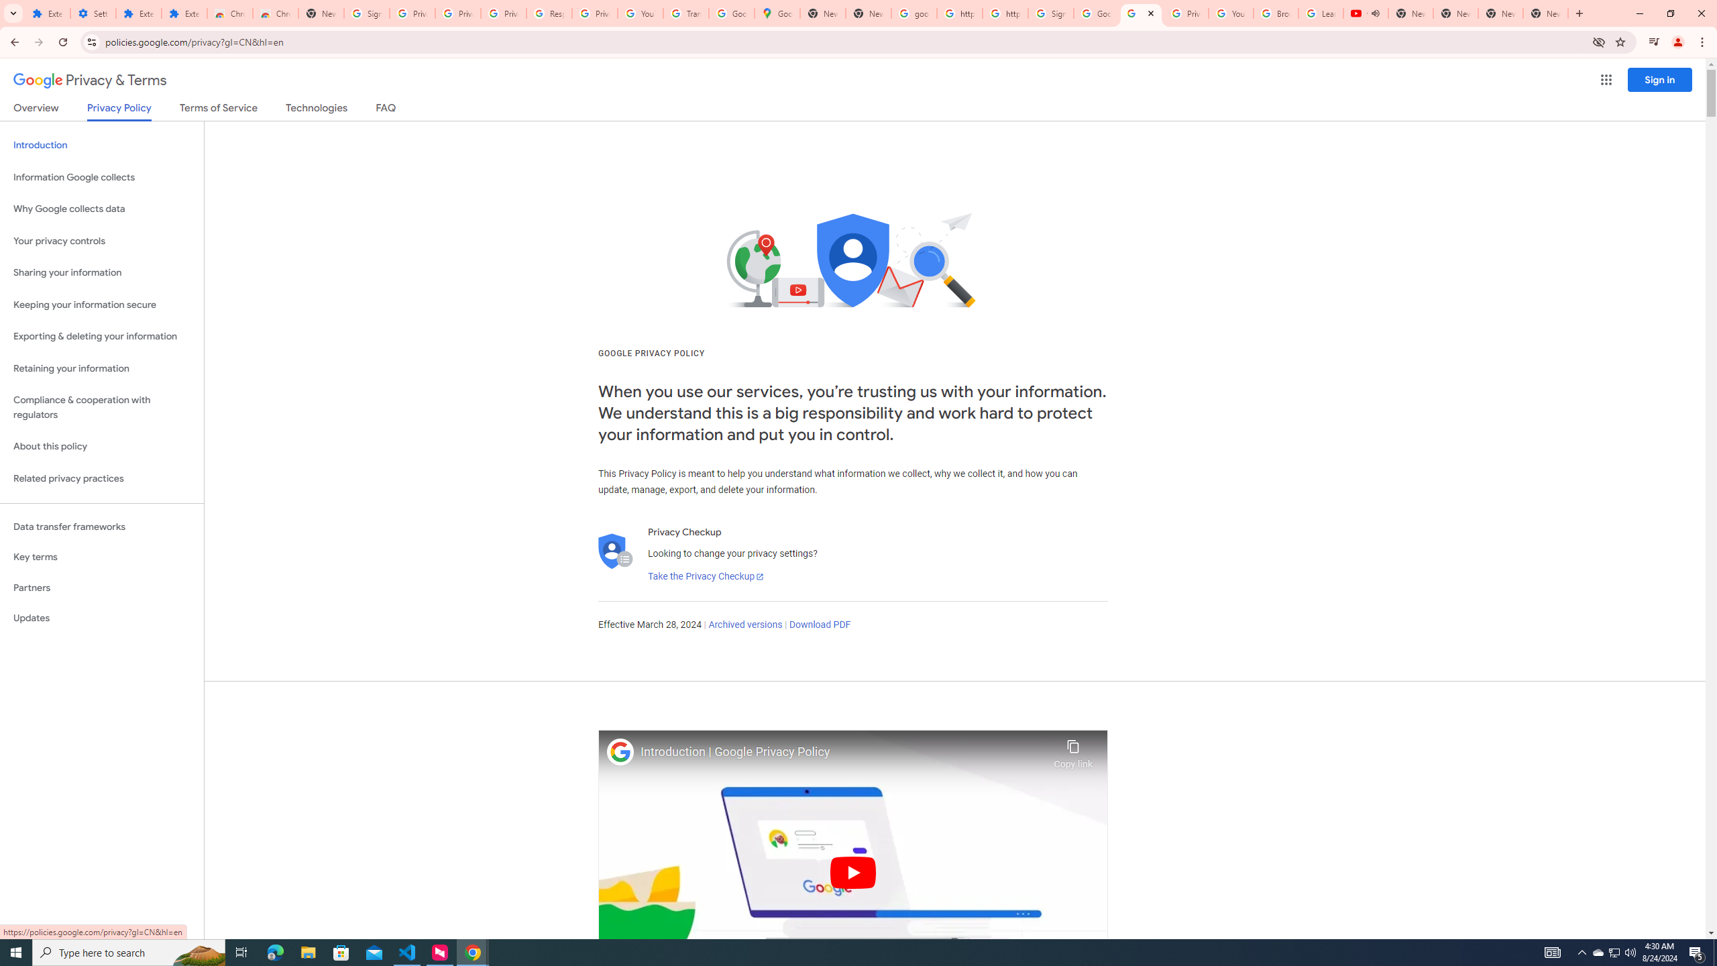 The height and width of the screenshot is (966, 1717). I want to click on Chrome Web Store - Themes, so click(275, 13).